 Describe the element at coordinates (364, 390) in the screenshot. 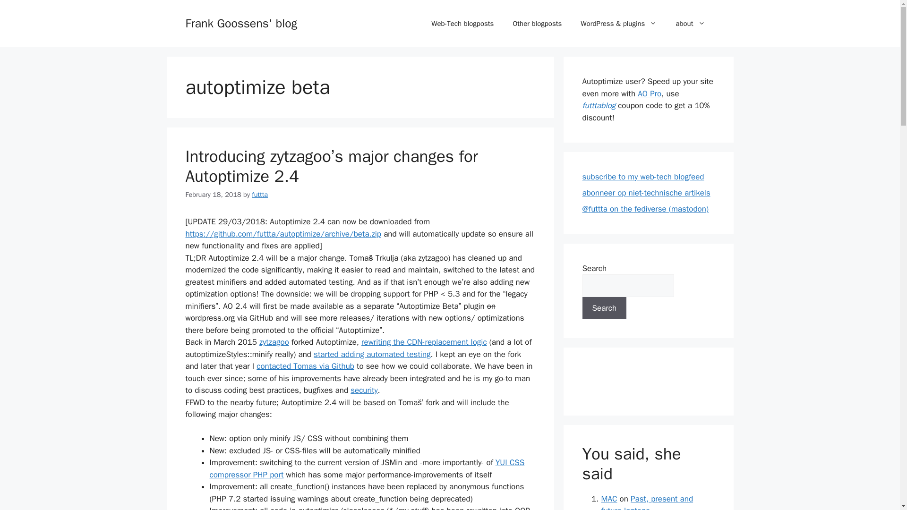

I see `security` at that location.